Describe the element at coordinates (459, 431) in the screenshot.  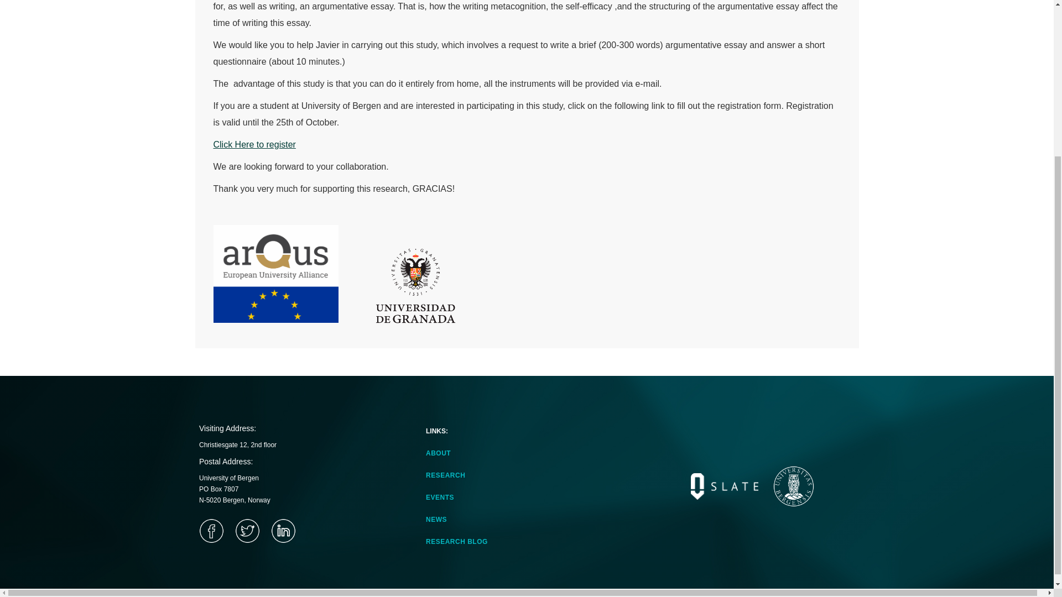
I see `LINKS:` at that location.